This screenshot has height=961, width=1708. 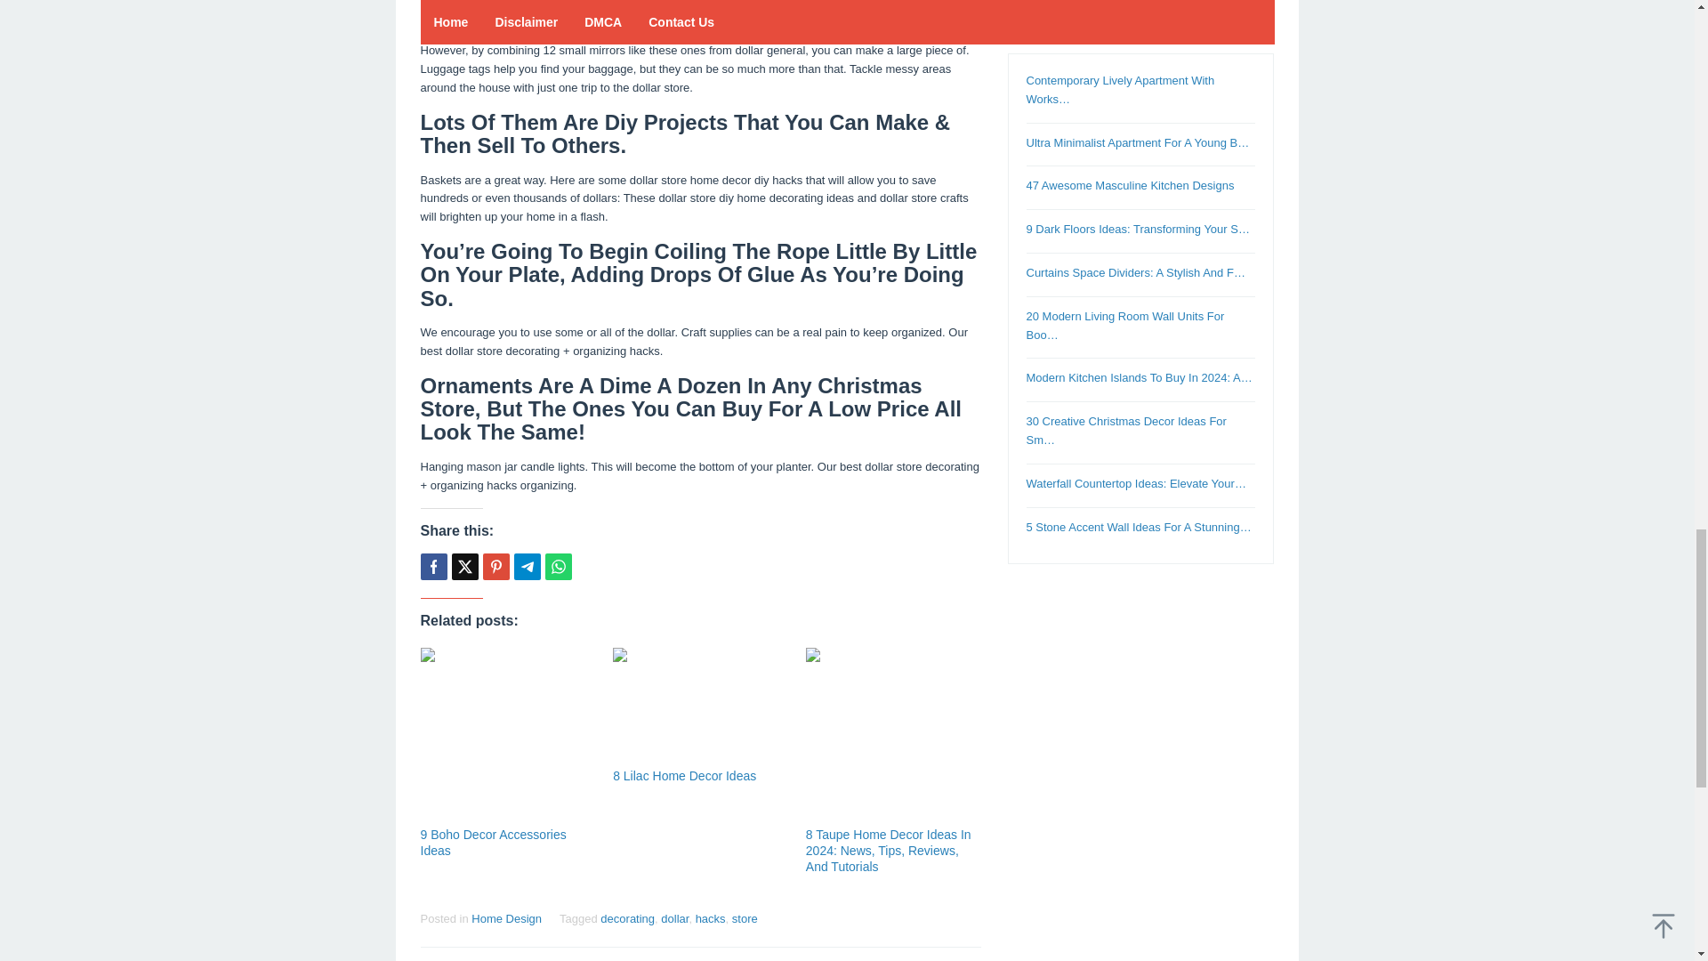 What do you see at coordinates (495, 567) in the screenshot?
I see `Pin this` at bounding box center [495, 567].